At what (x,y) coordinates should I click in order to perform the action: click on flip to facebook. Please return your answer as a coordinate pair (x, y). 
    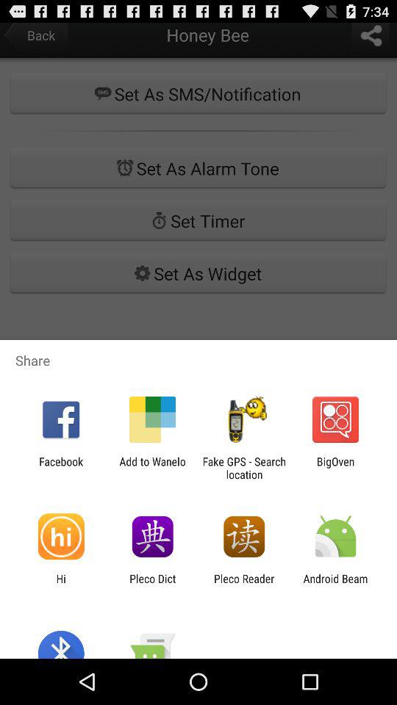
    Looking at the image, I should click on (61, 468).